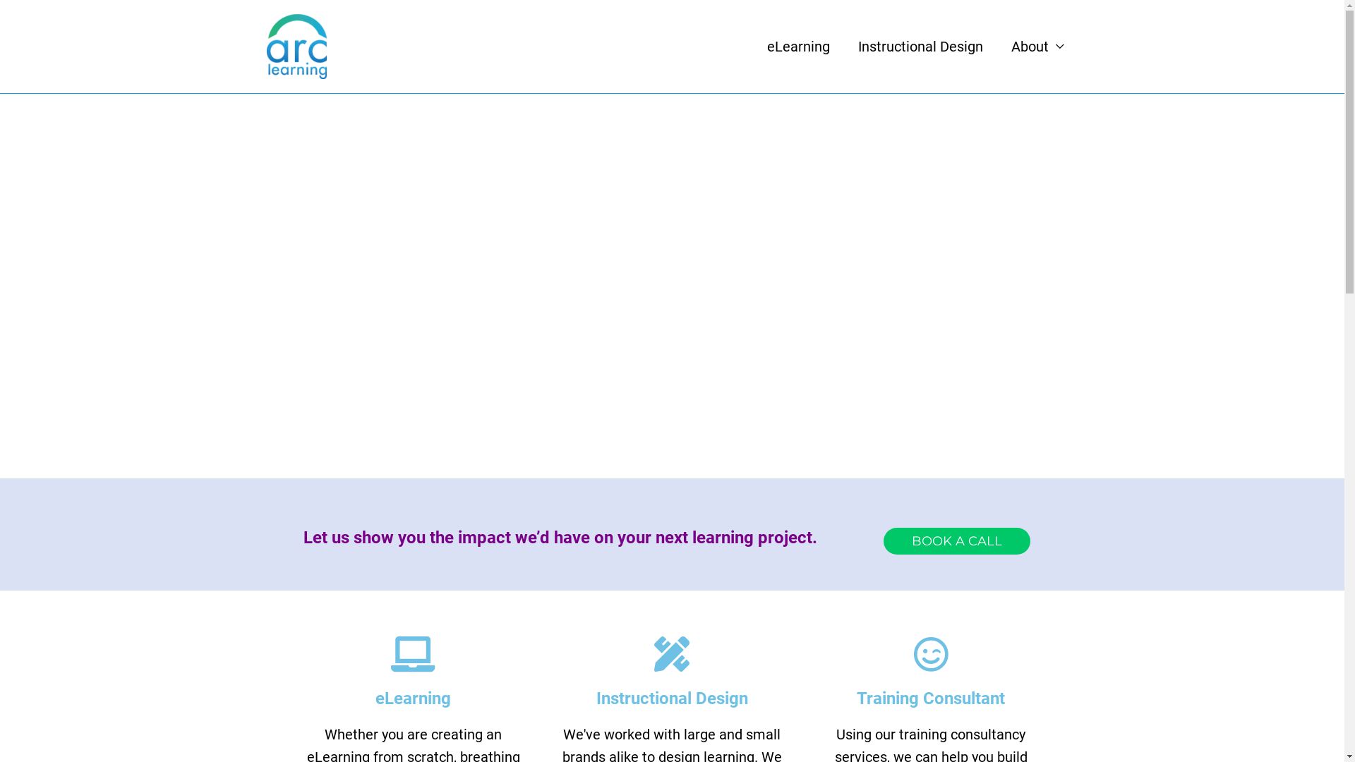  What do you see at coordinates (1037, 47) in the screenshot?
I see `About` at bounding box center [1037, 47].